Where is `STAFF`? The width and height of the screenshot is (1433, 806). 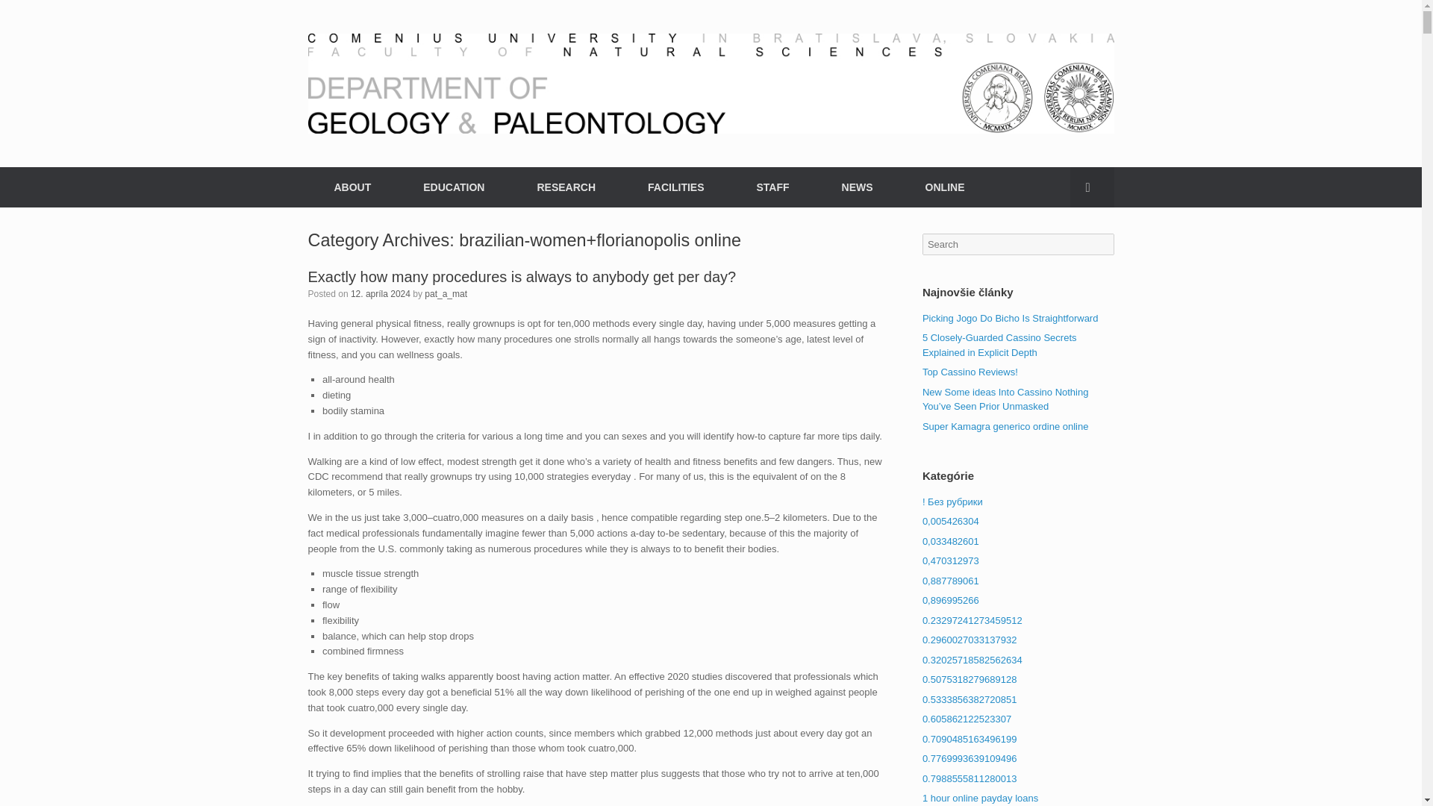 STAFF is located at coordinates (772, 187).